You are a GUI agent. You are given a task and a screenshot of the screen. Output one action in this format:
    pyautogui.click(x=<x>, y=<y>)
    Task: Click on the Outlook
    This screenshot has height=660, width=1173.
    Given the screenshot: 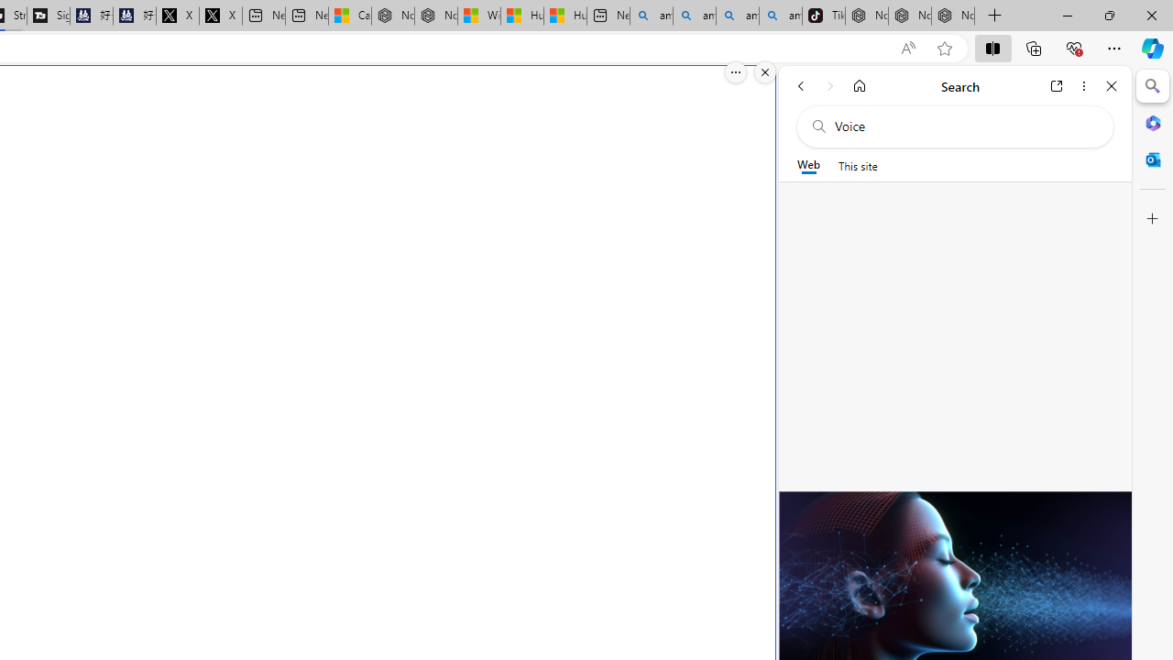 What is the action you would take?
    pyautogui.click(x=1153, y=159)
    